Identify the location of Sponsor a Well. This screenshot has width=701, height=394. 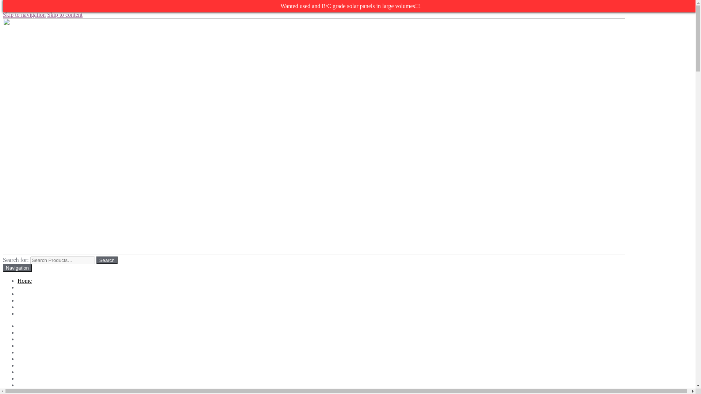
(35, 385).